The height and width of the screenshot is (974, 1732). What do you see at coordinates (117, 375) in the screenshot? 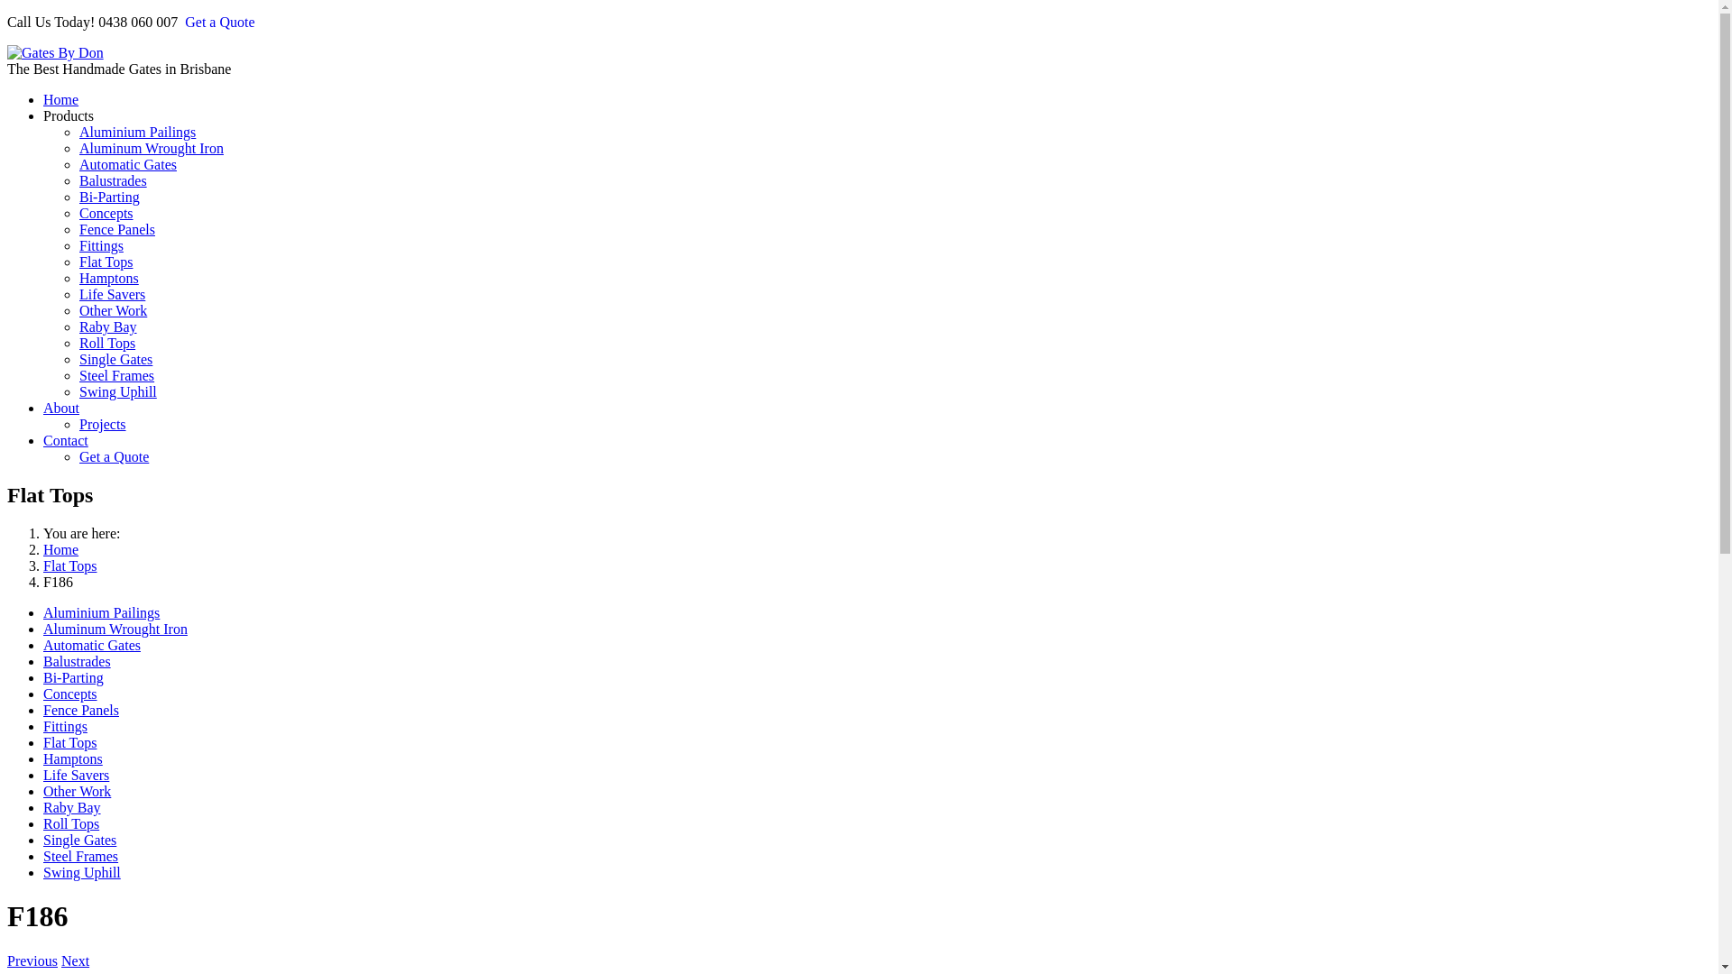
I see `Steel Frames` at bounding box center [117, 375].